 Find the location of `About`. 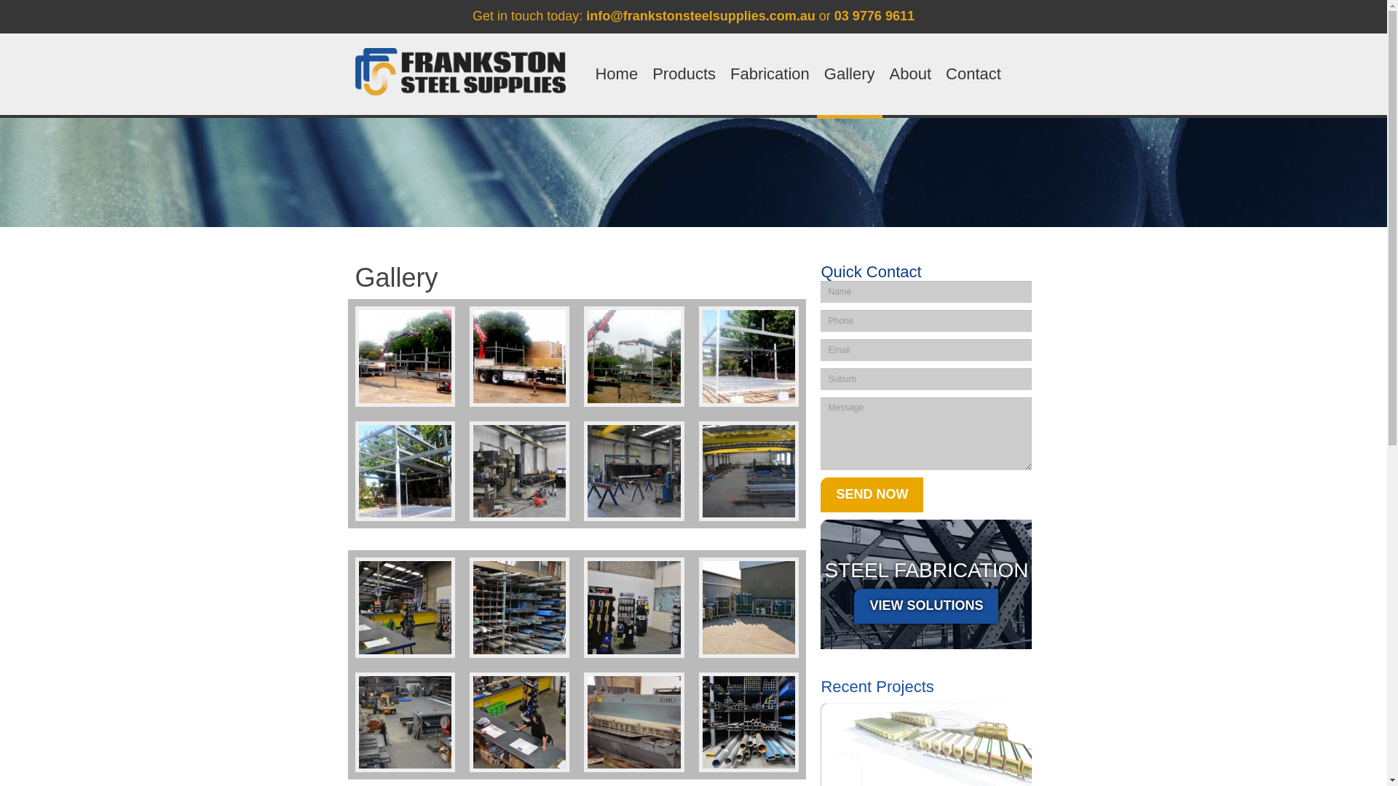

About is located at coordinates (911, 74).